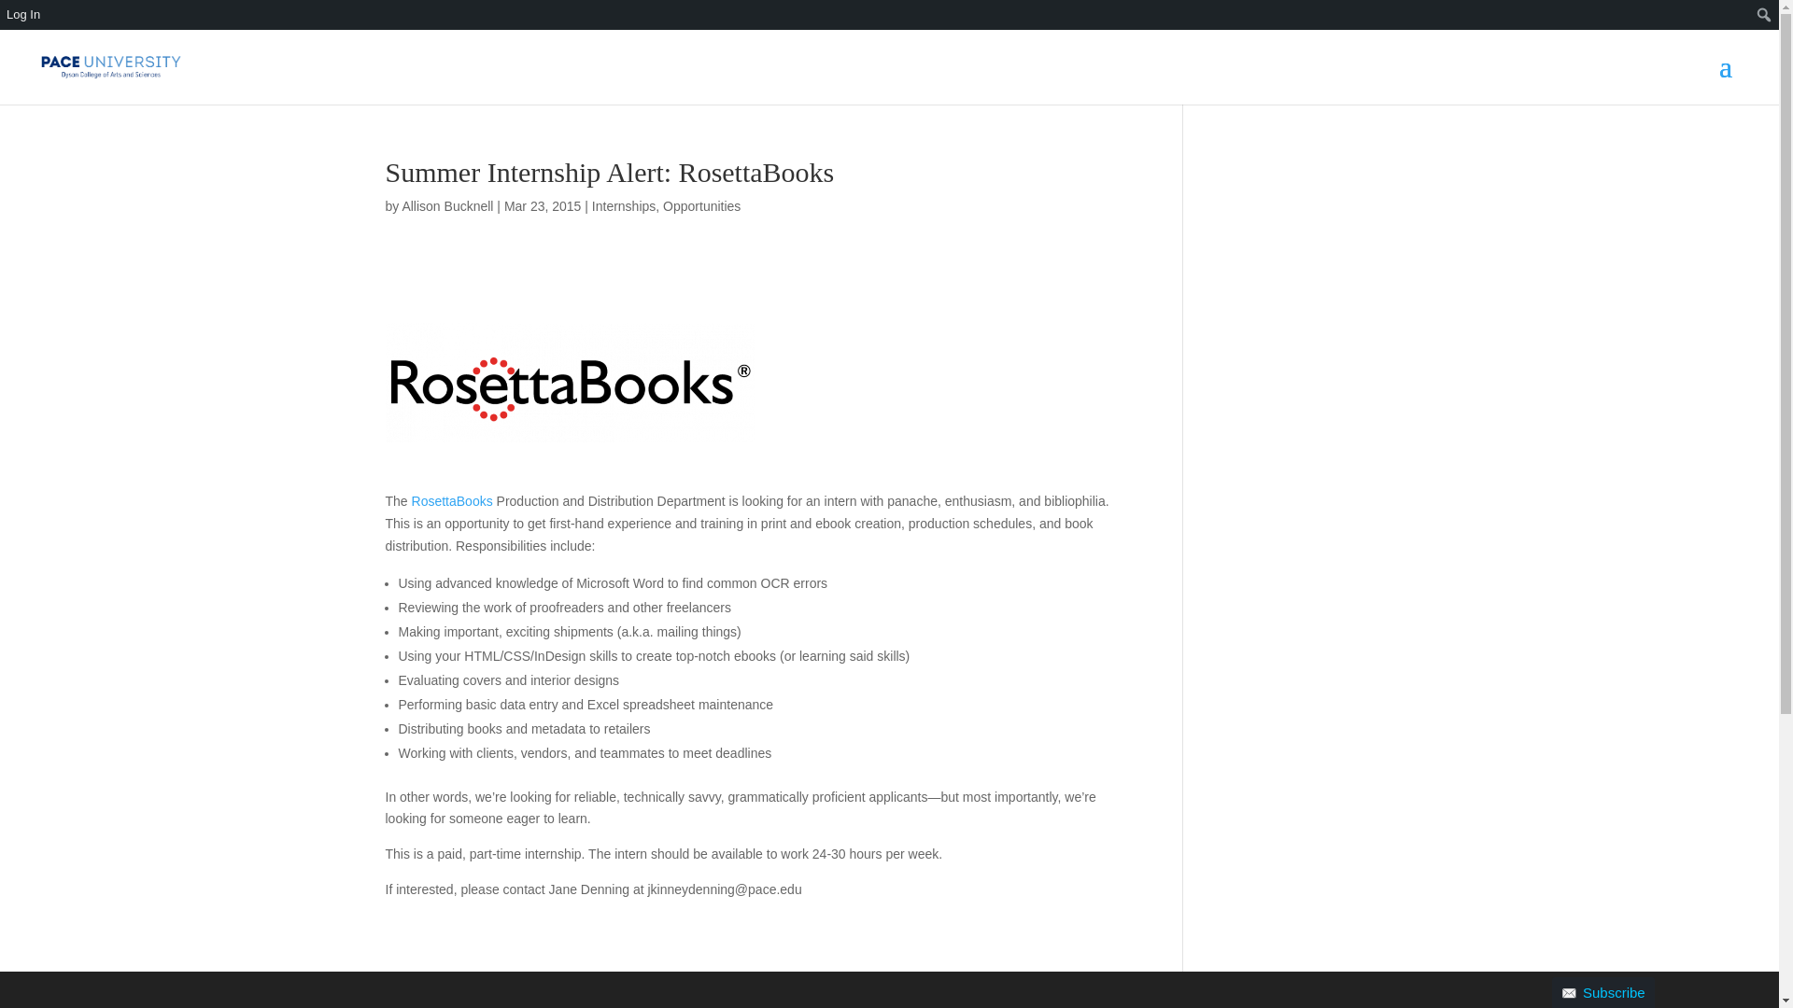 Image resolution: width=1793 pixels, height=1008 pixels. Describe the element at coordinates (52, 45) in the screenshot. I see `Subscribe By Email` at that location.